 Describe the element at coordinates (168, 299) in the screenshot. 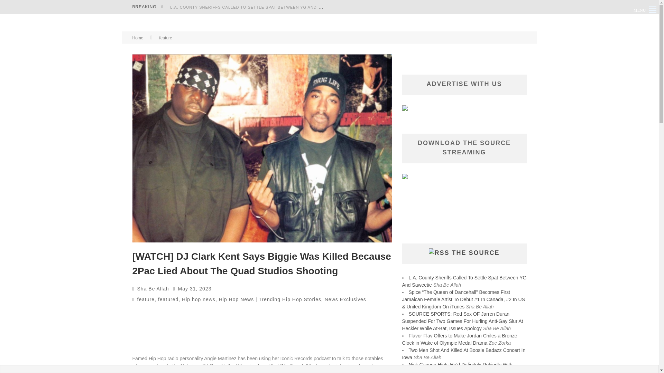

I see `View all posts in featured` at that location.